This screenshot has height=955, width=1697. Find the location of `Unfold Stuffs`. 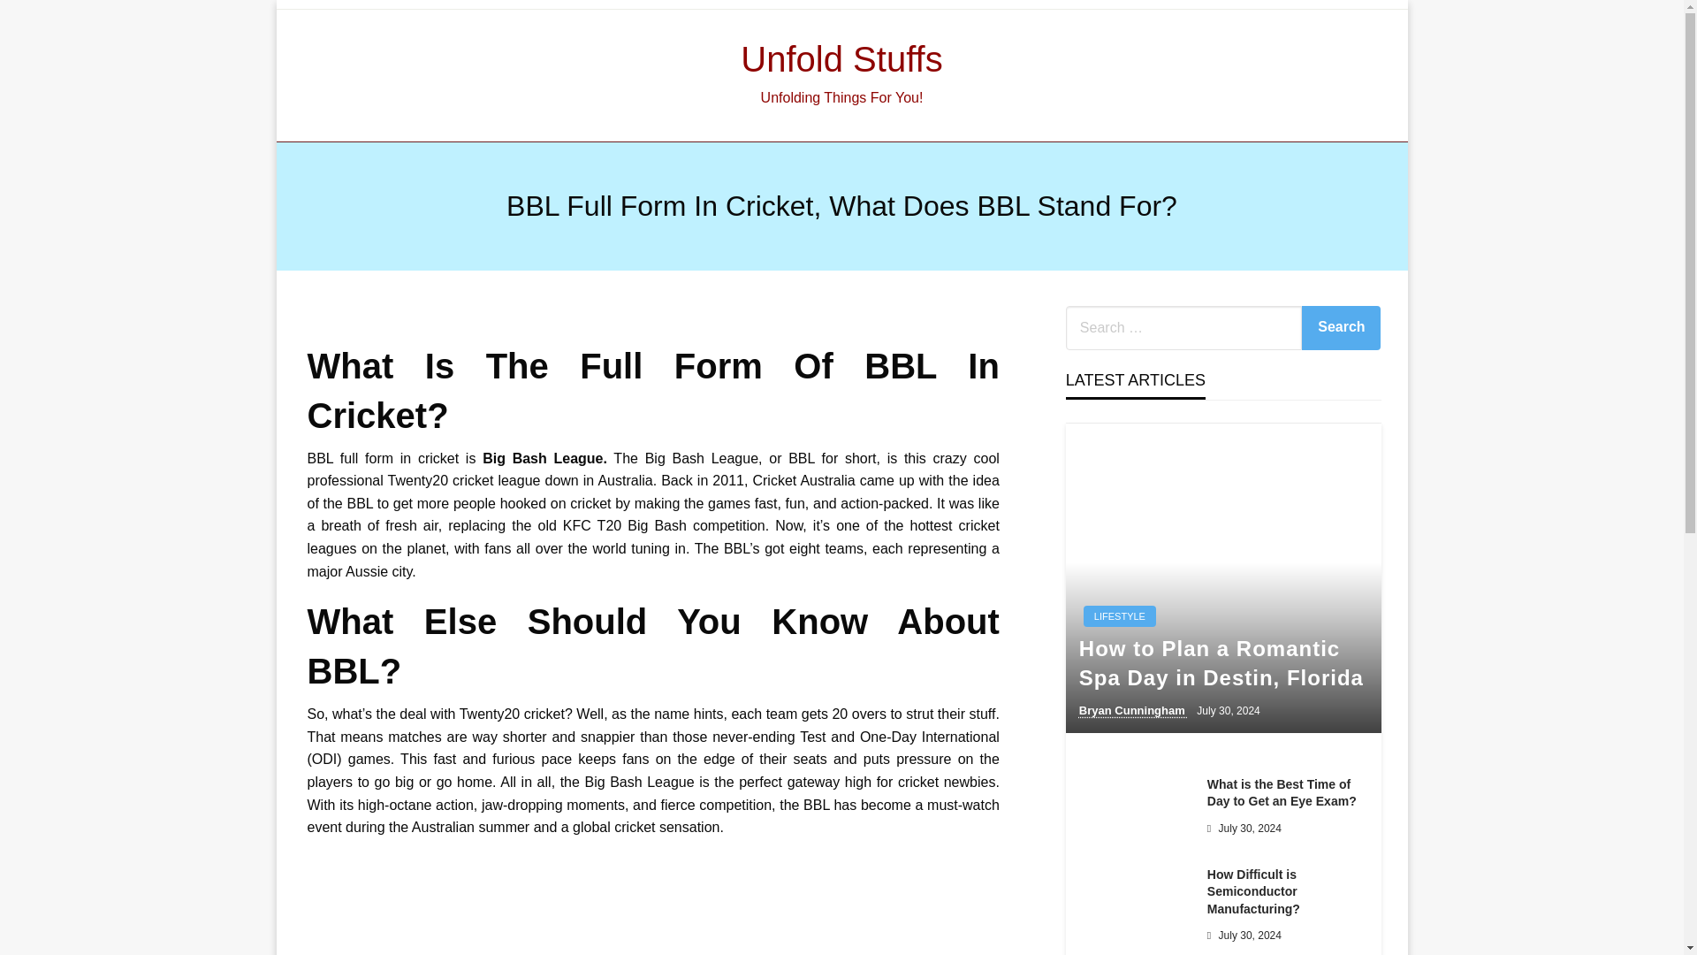

Unfold Stuffs is located at coordinates (841, 58).